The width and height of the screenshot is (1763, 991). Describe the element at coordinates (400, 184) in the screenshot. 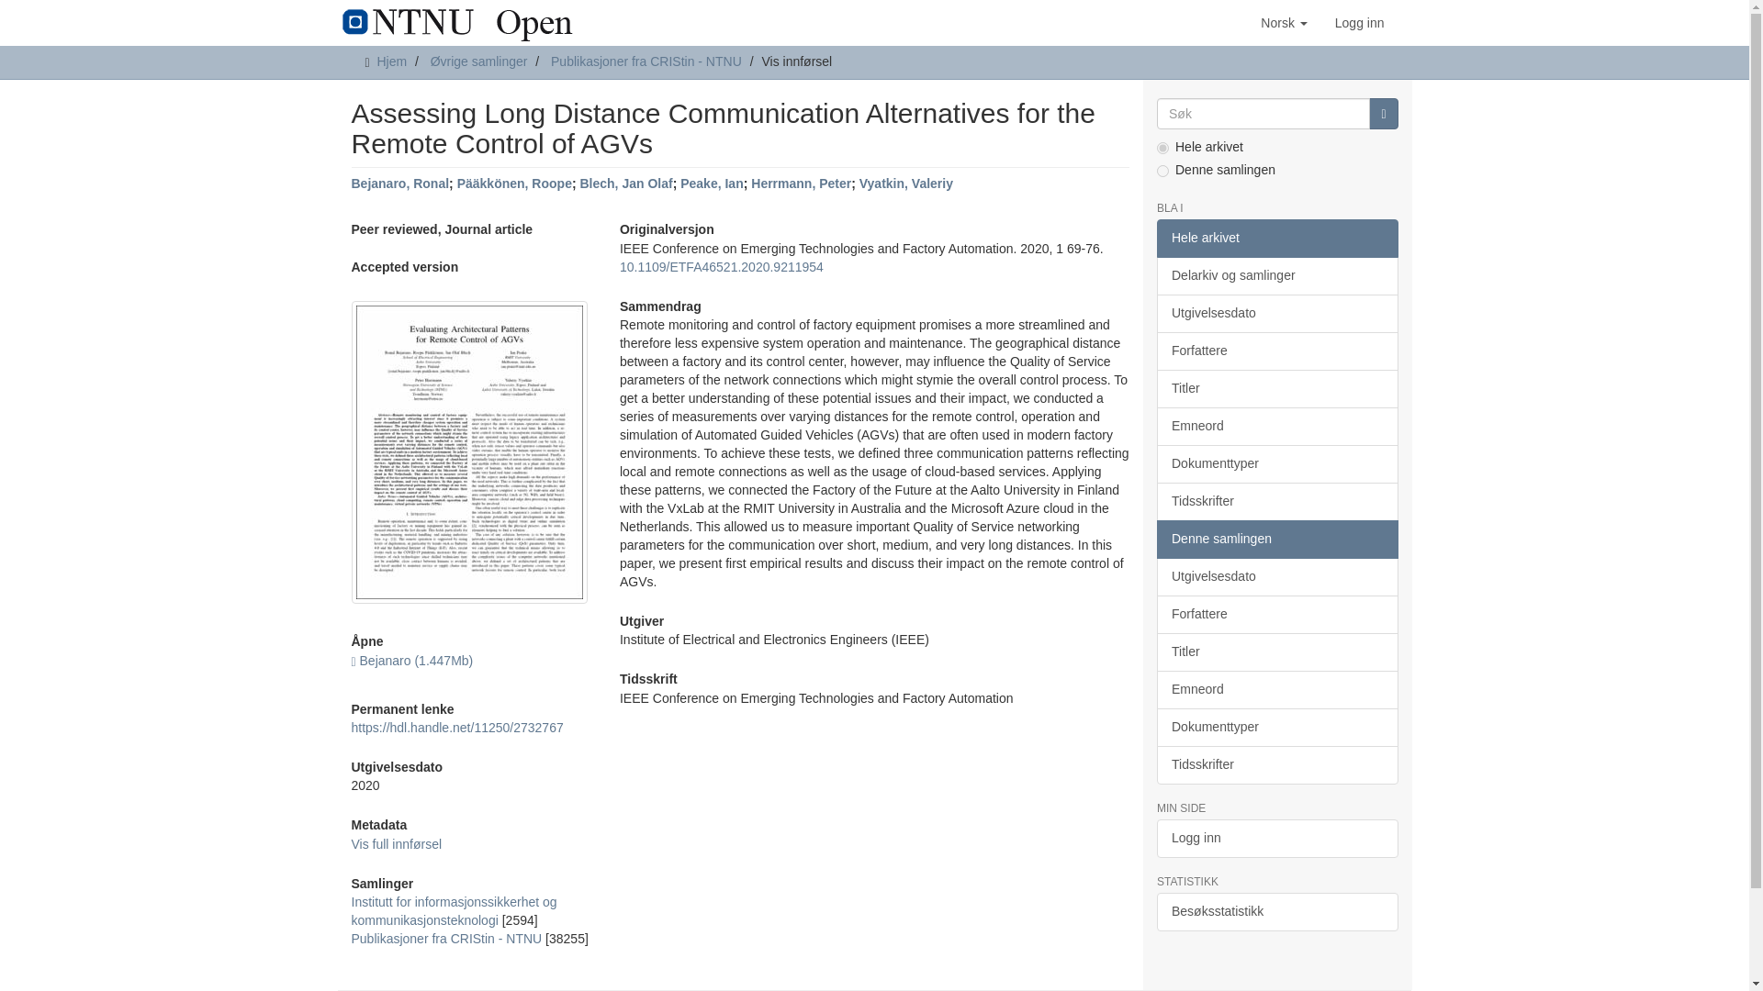

I see `Bejanaro, Ronal` at that location.